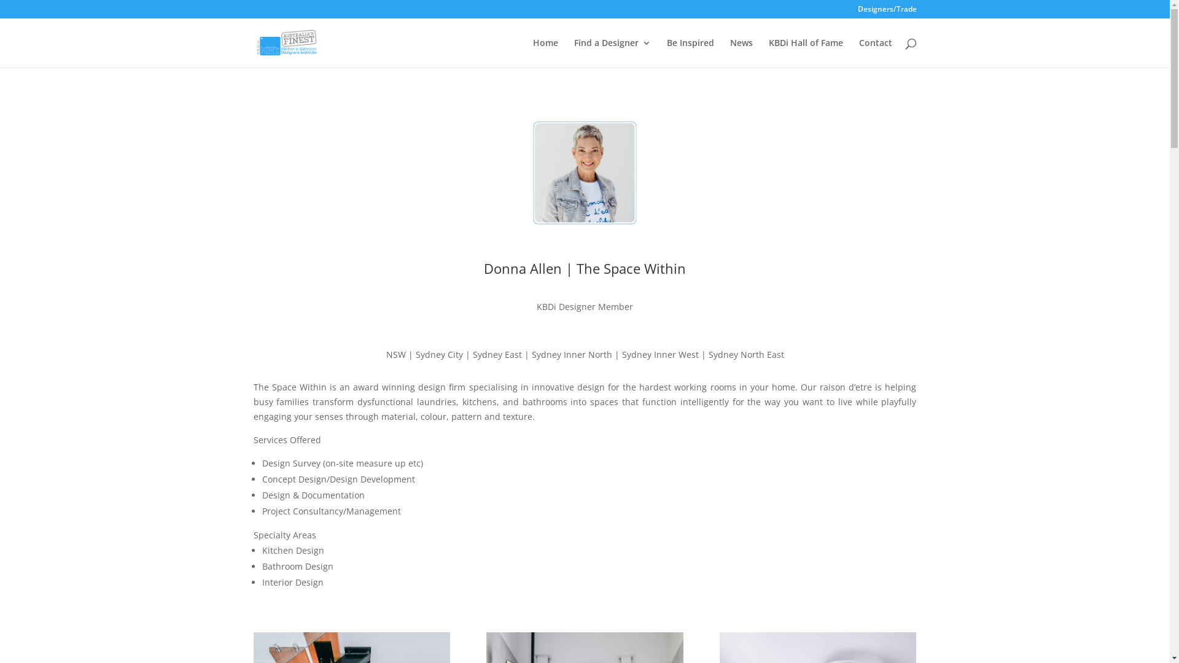  I want to click on Home, so click(545, 53).